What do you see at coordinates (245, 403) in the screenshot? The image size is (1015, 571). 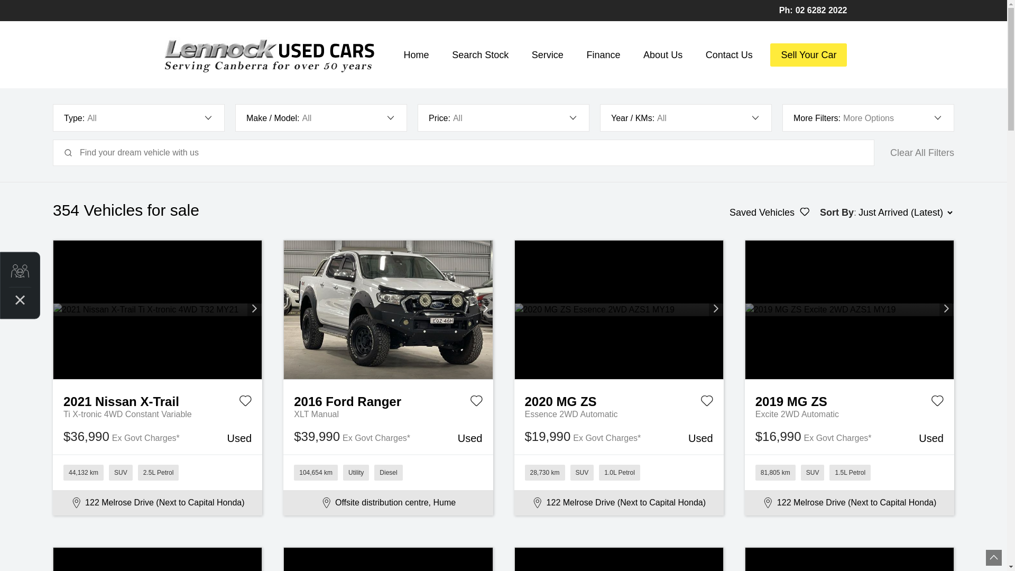 I see `Save Vehicle` at bounding box center [245, 403].